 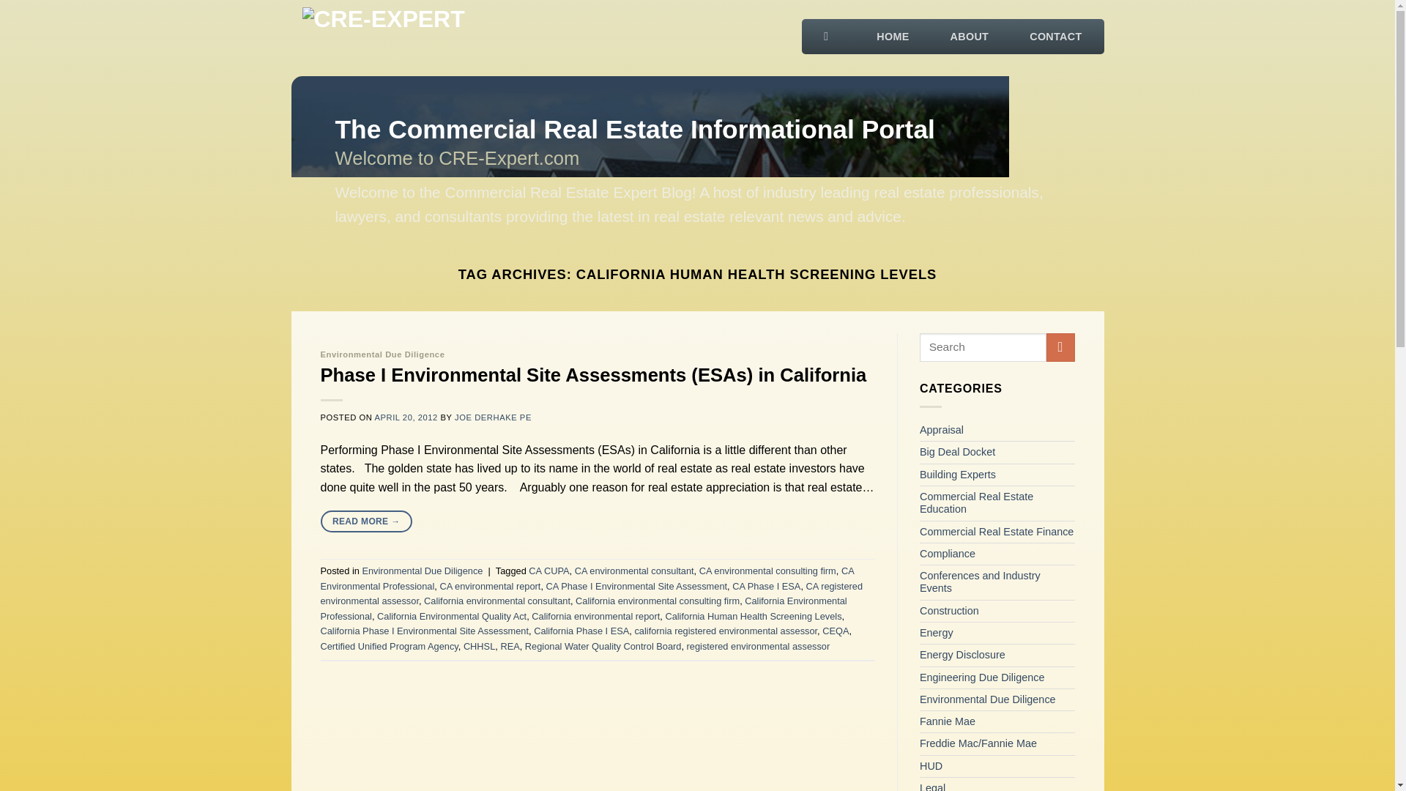 What do you see at coordinates (581, 631) in the screenshot?
I see `California Phase I ESA` at bounding box center [581, 631].